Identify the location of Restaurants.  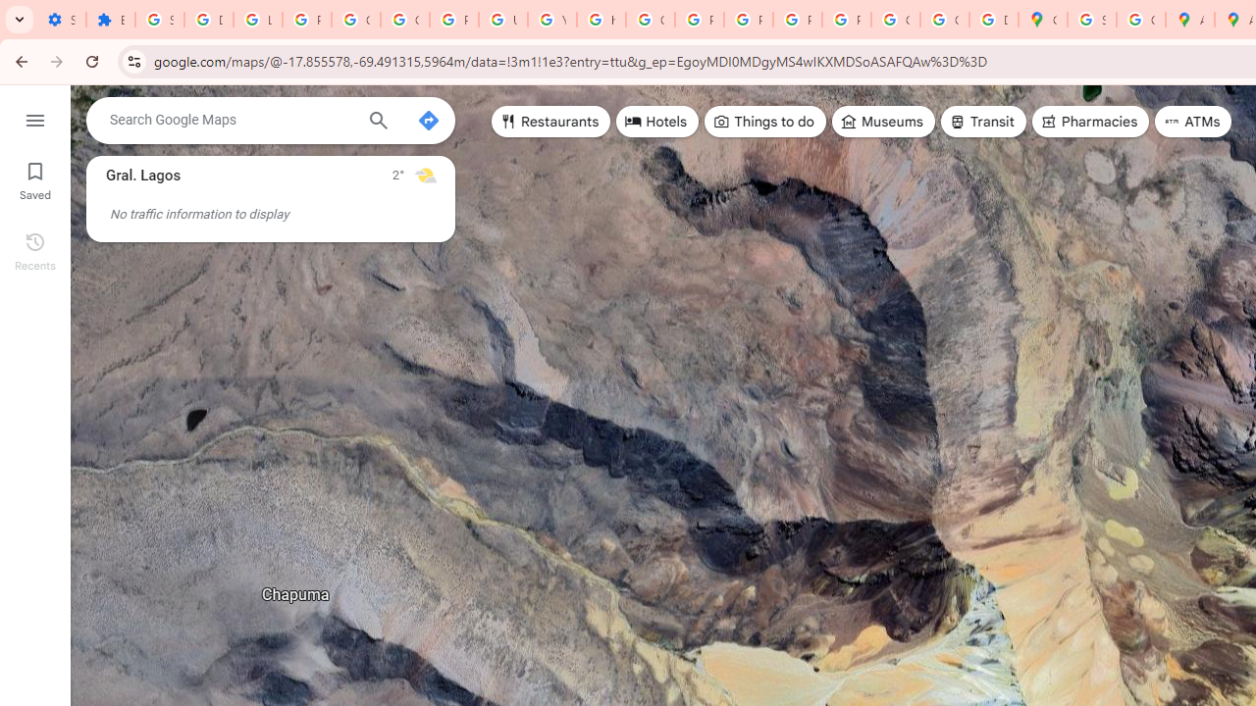
(551, 122).